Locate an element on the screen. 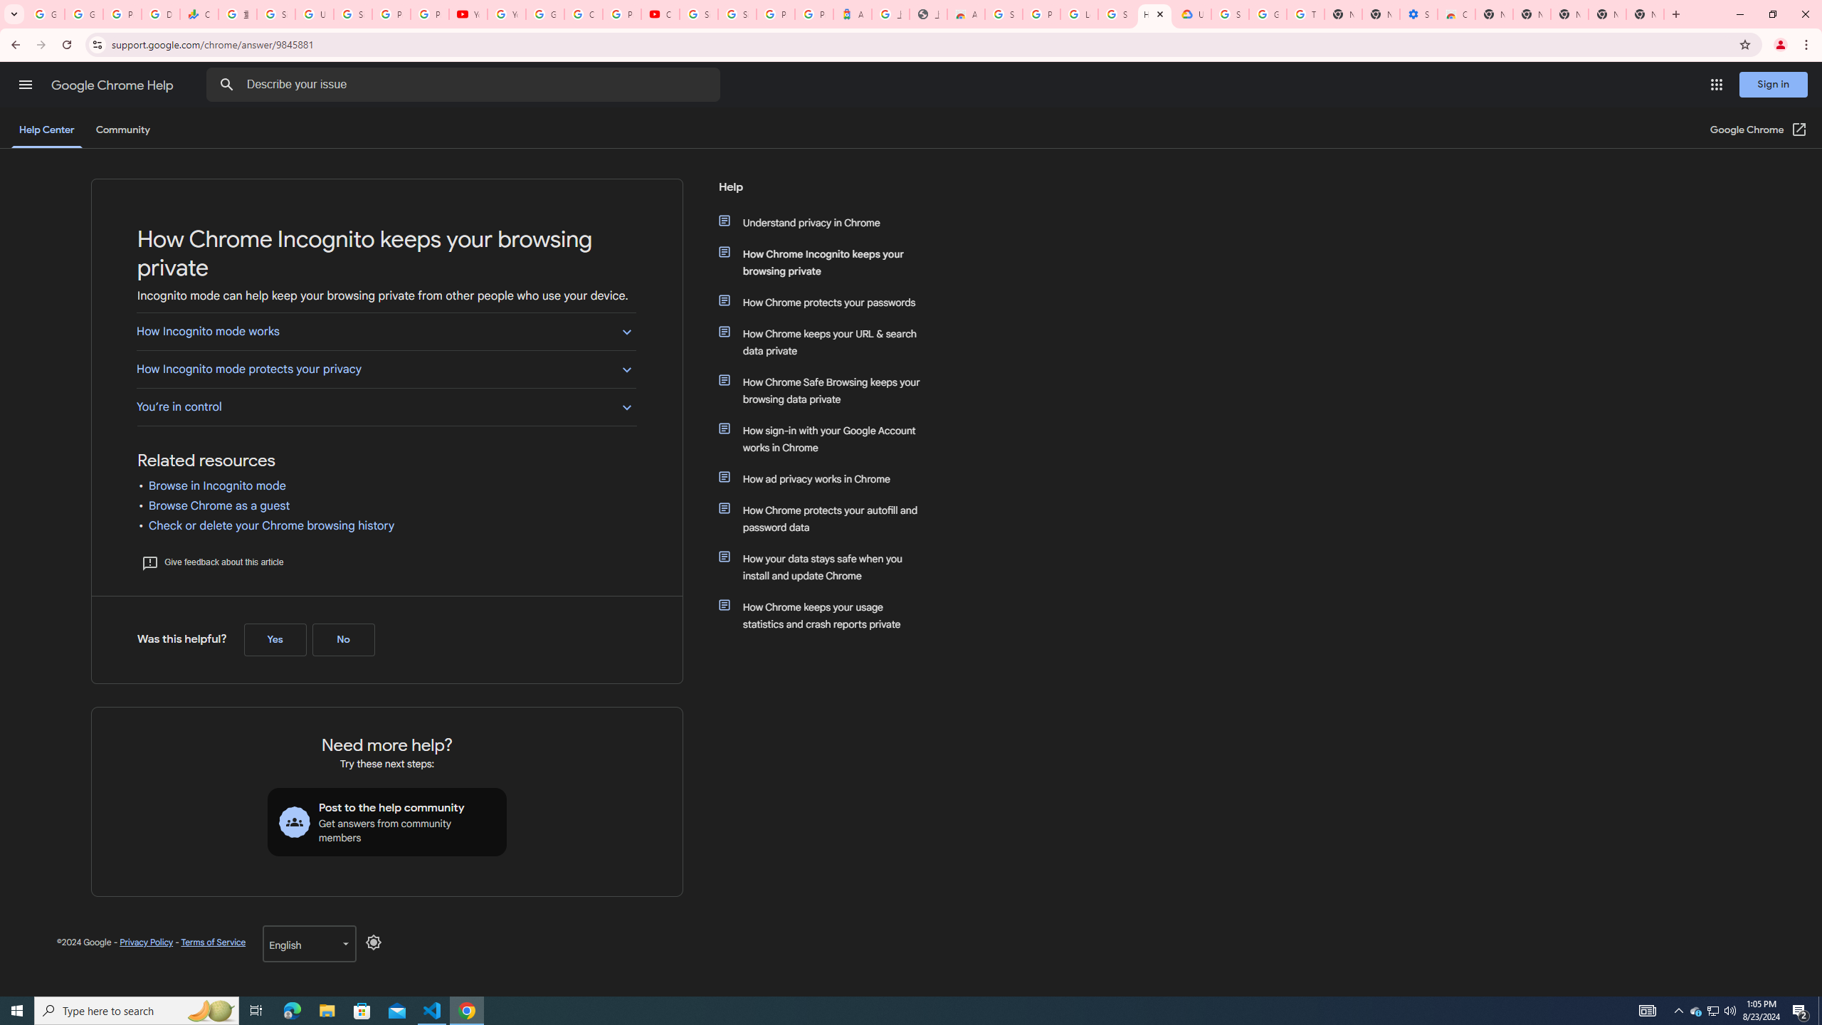 This screenshot has width=1822, height=1025. New Tab is located at coordinates (1645, 14).